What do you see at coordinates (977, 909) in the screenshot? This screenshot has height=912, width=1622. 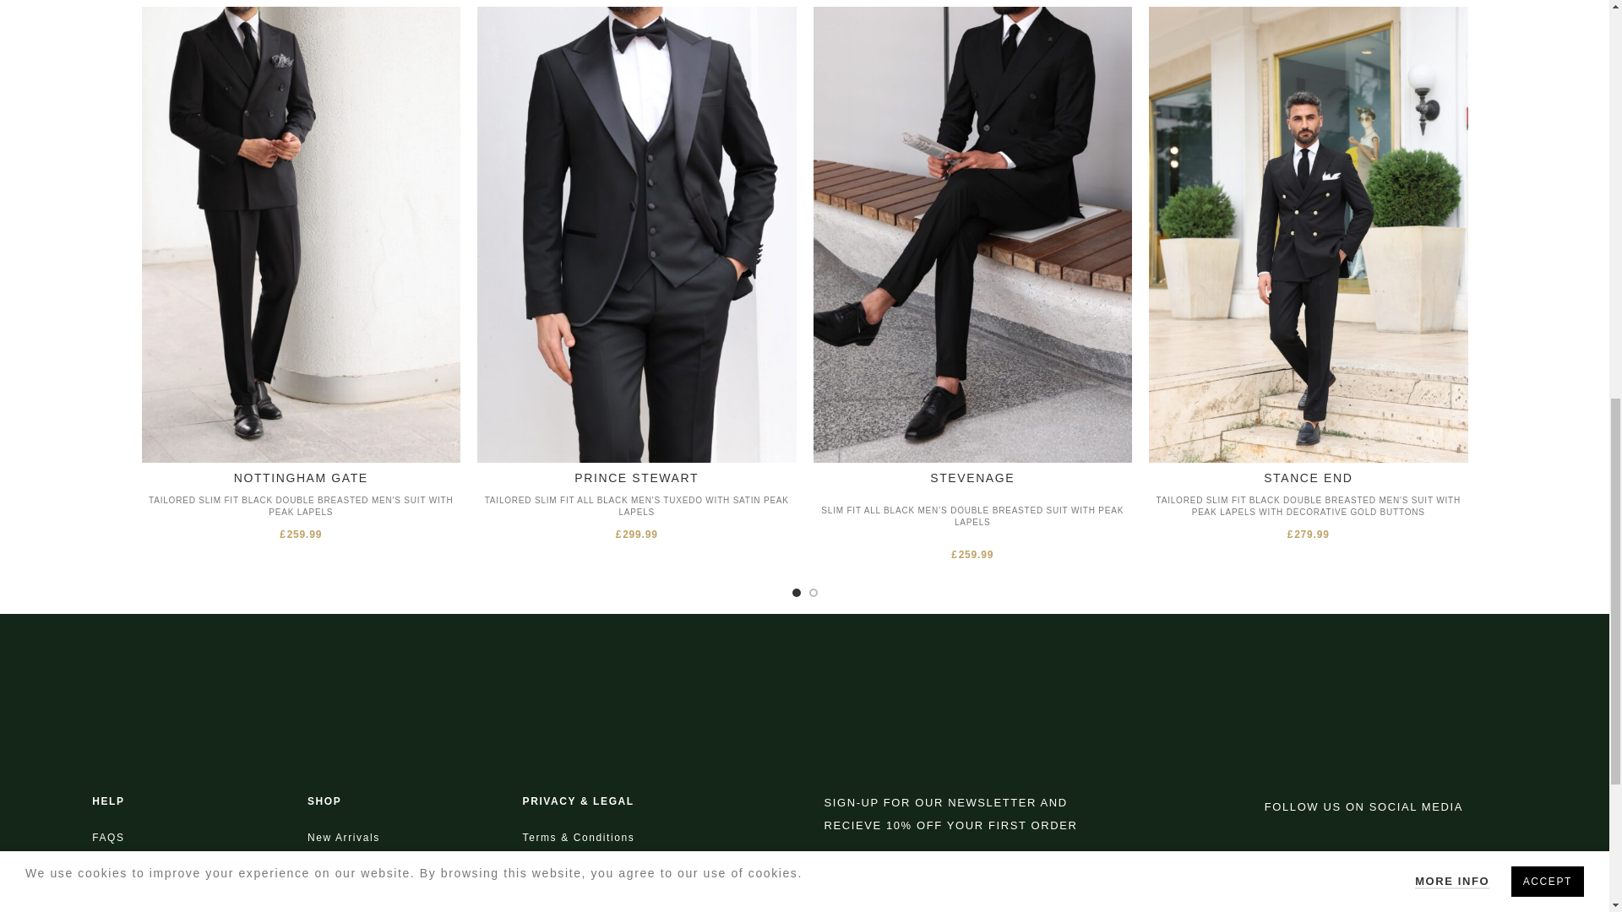 I see `Submit` at bounding box center [977, 909].